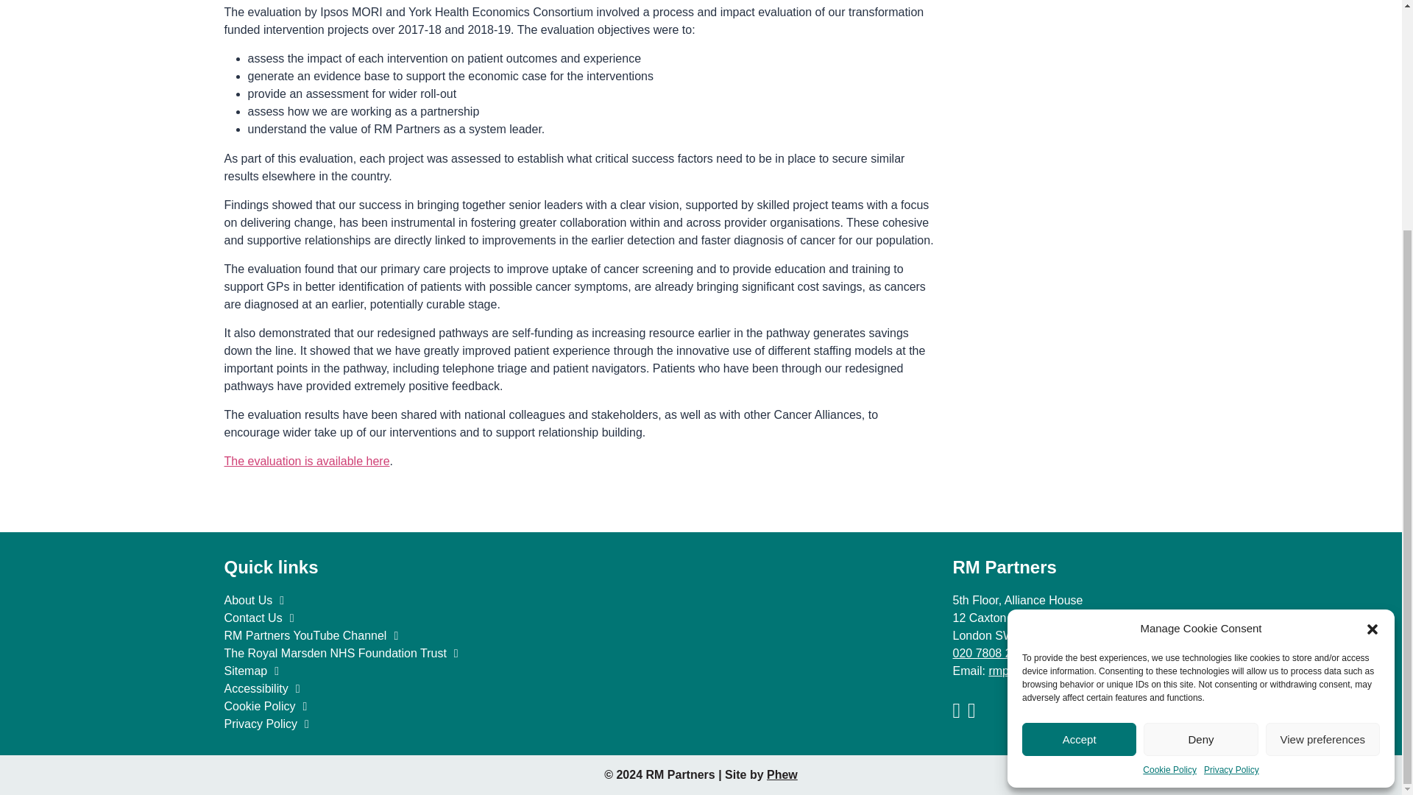 This screenshot has width=1413, height=795. Describe the element at coordinates (1323, 424) in the screenshot. I see `View preferences` at that location.